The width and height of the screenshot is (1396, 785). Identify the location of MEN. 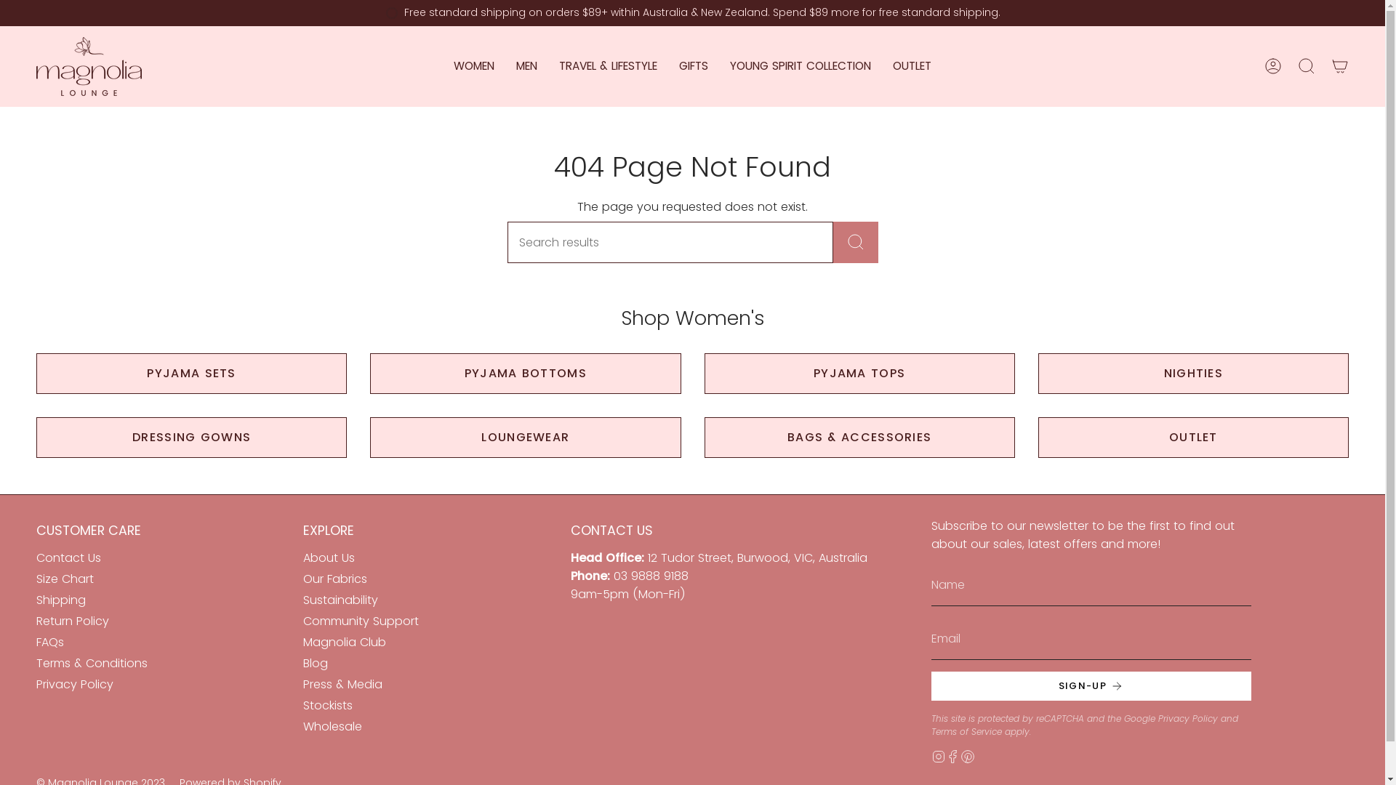
(526, 67).